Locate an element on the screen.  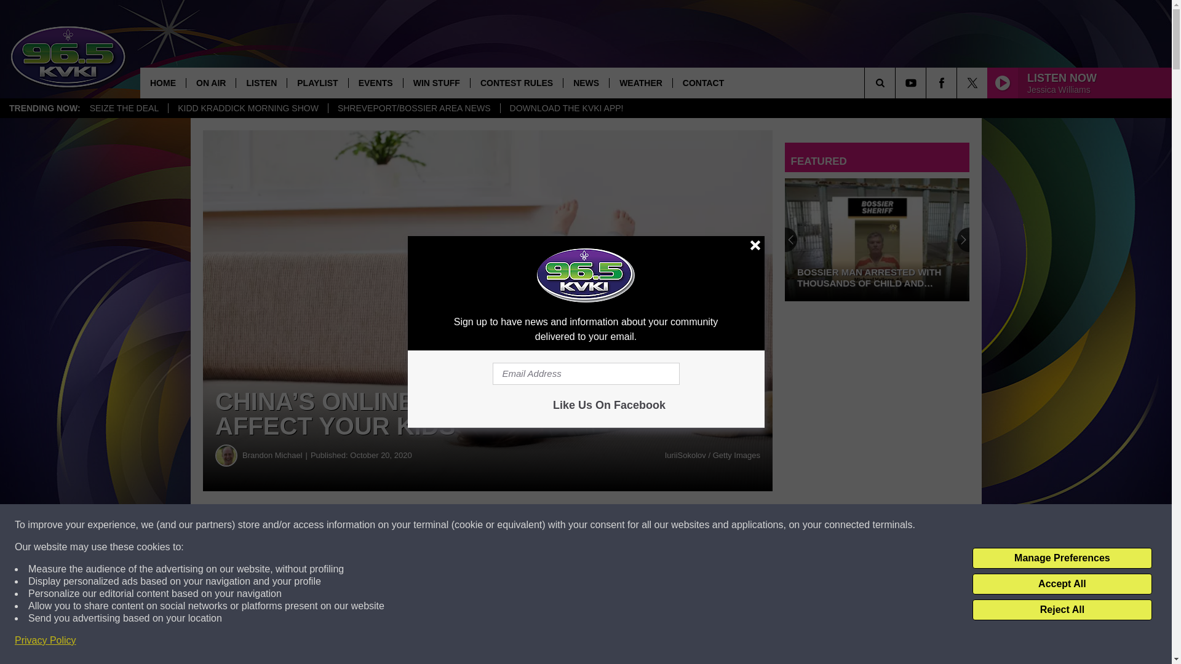
DOWNLOAD THE KVKI APP! is located at coordinates (566, 108).